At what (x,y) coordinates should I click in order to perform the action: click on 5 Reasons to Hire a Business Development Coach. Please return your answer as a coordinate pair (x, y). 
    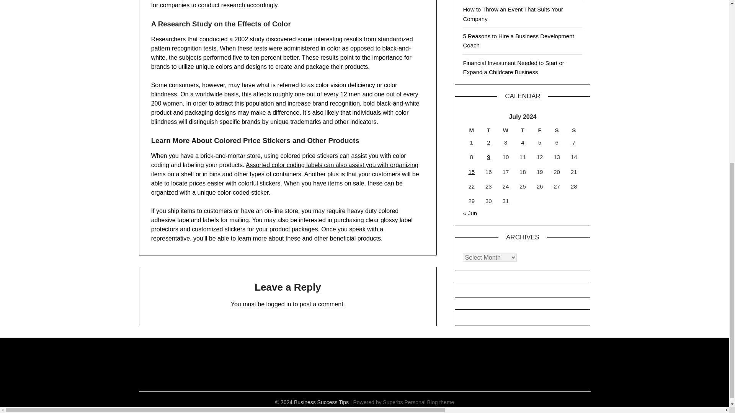
    Looking at the image, I should click on (518, 41).